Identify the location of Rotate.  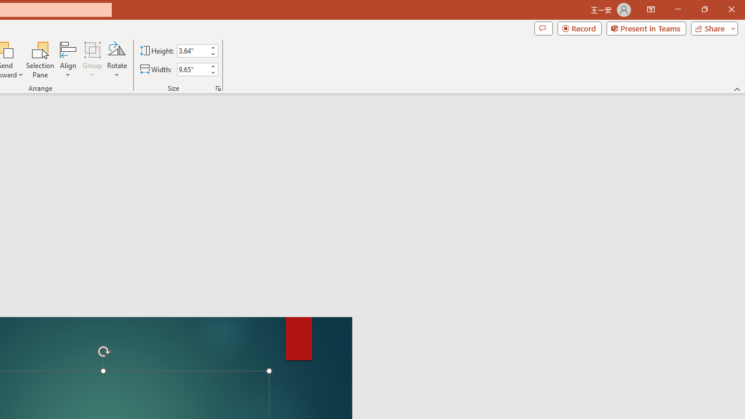
(116, 59).